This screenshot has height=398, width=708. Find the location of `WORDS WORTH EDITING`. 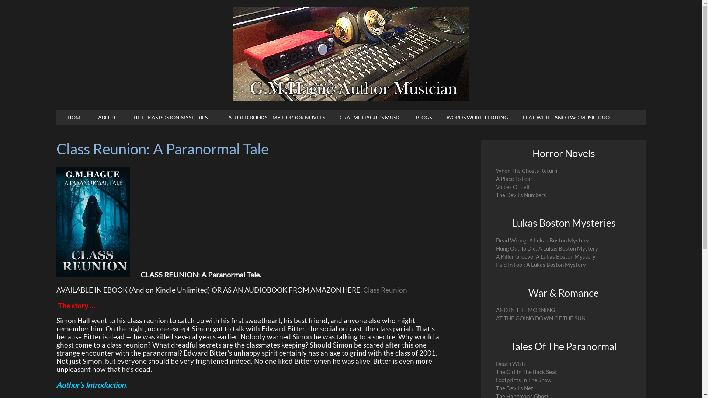

WORDS WORTH EDITING is located at coordinates (477, 118).